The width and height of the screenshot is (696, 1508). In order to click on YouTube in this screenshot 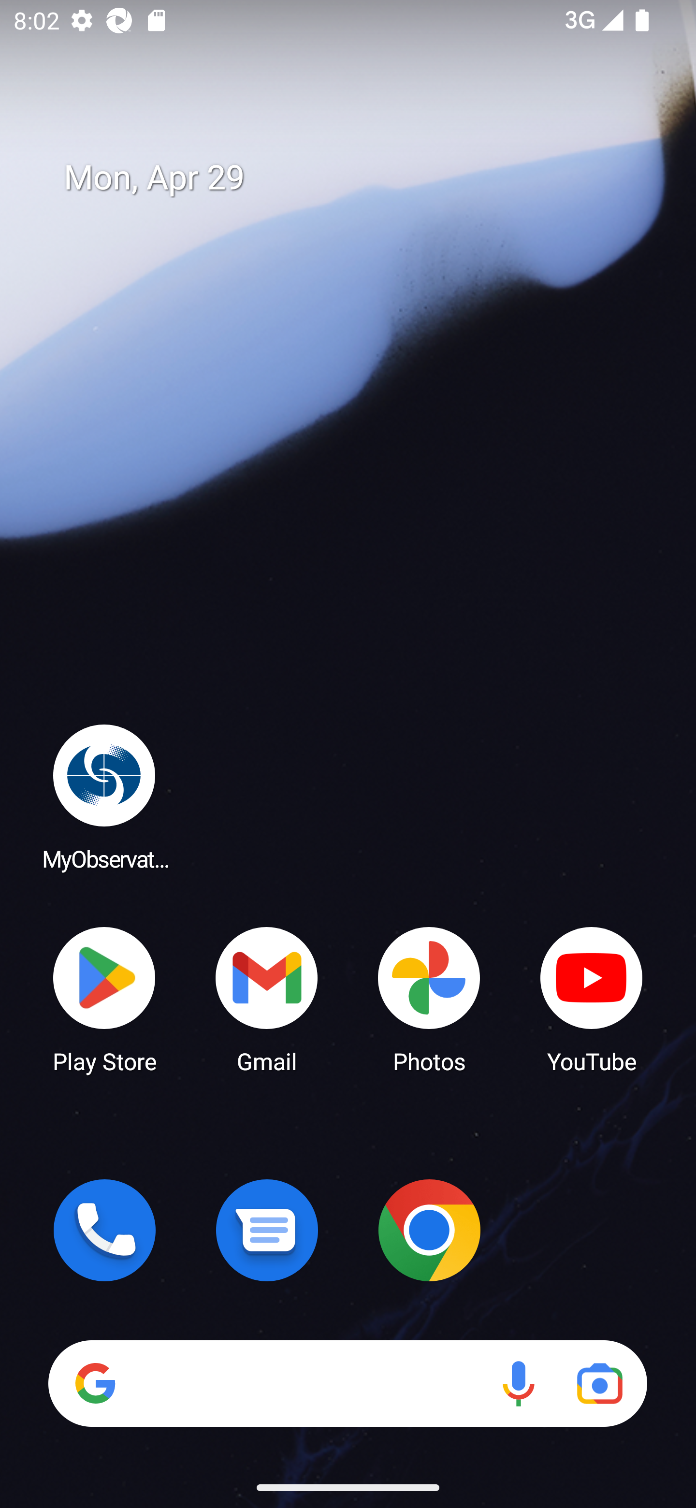, I will do `click(592, 999)`.